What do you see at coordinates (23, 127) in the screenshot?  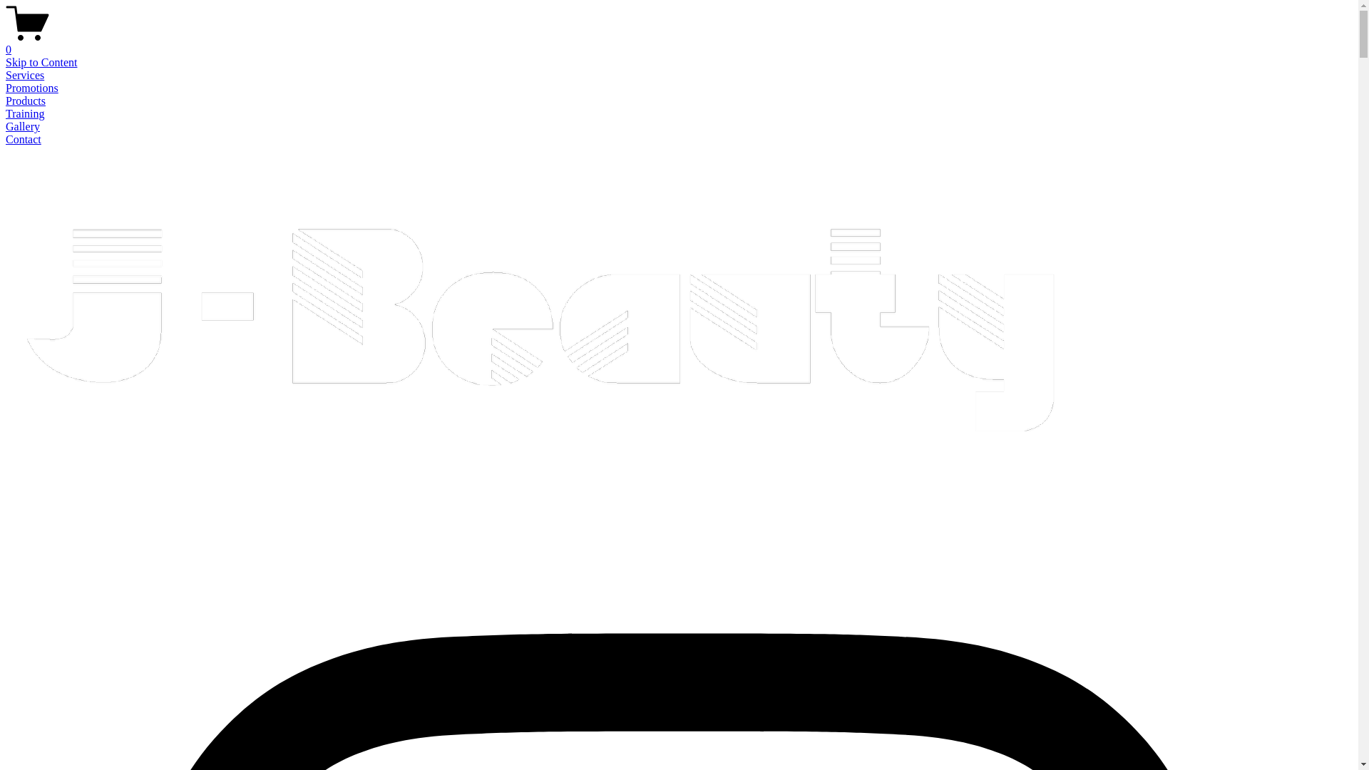 I see `Gallery` at bounding box center [23, 127].